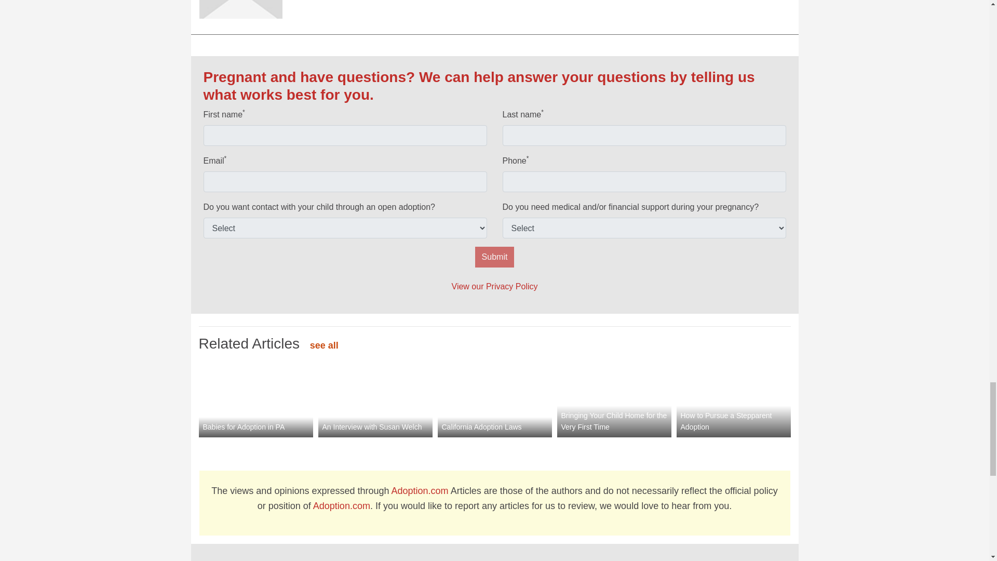 Image resolution: width=997 pixels, height=561 pixels. I want to click on How to Pursue a Stepparent Adoption, so click(733, 397).